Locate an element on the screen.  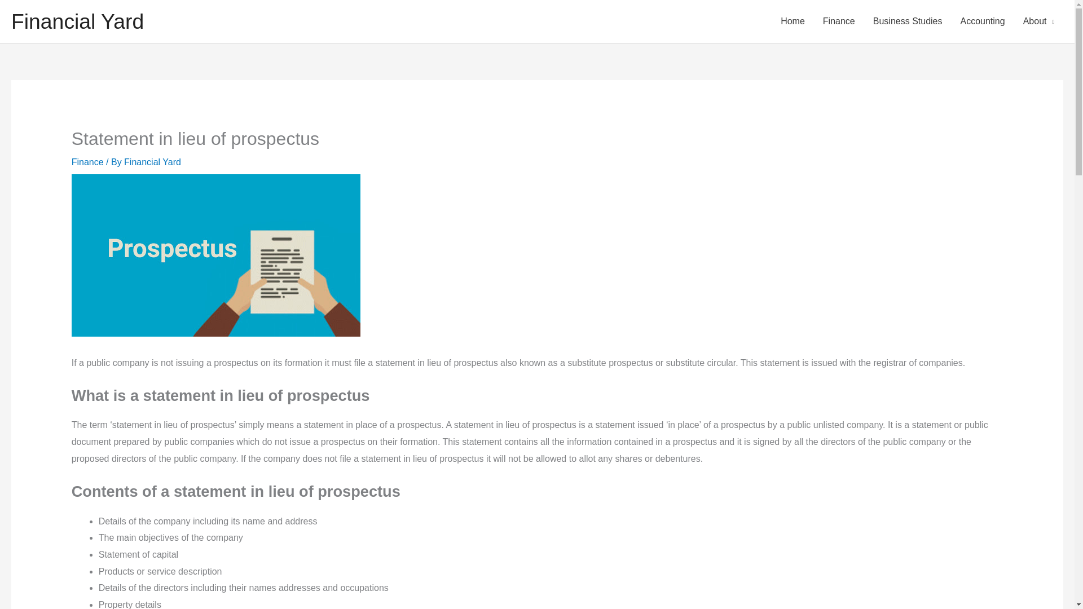
Home is located at coordinates (793, 21).